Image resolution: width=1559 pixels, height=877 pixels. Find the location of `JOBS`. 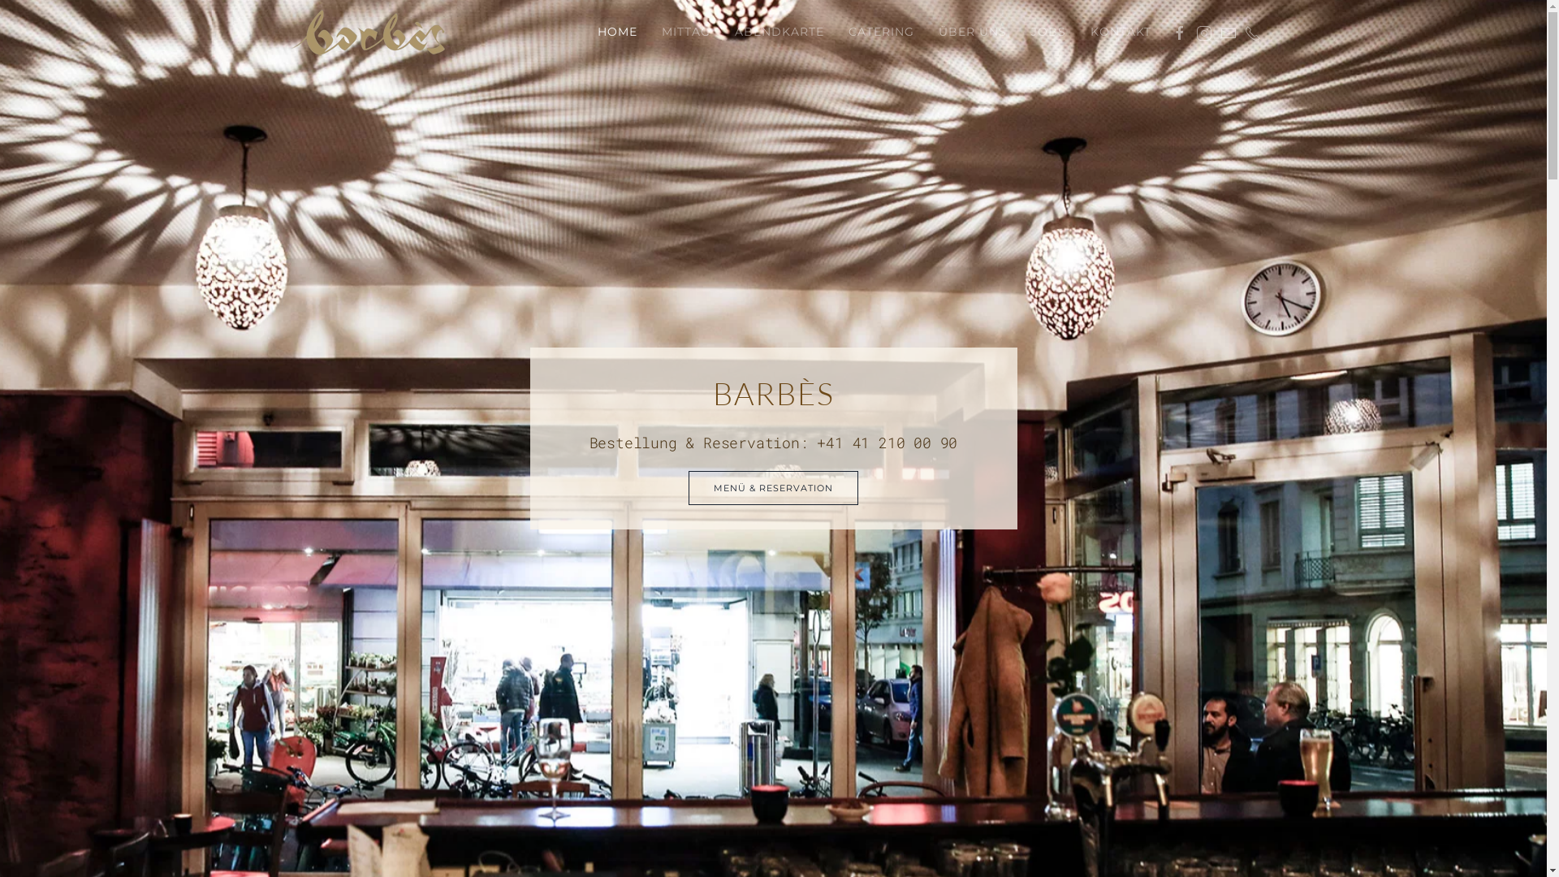

JOBS is located at coordinates (1047, 32).